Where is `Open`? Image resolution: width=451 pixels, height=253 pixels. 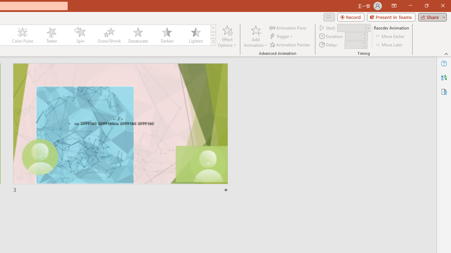
Open is located at coordinates (368, 28).